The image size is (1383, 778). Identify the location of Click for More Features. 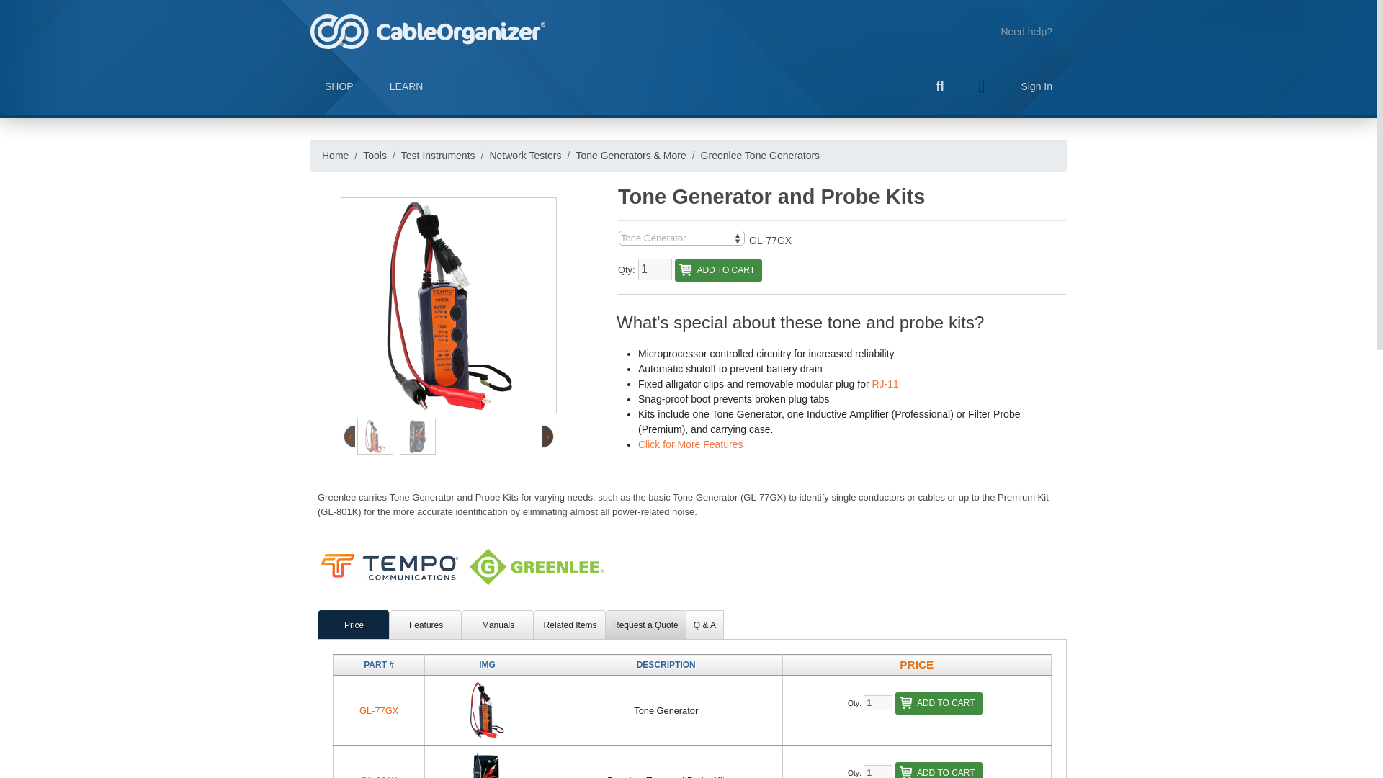
(690, 444).